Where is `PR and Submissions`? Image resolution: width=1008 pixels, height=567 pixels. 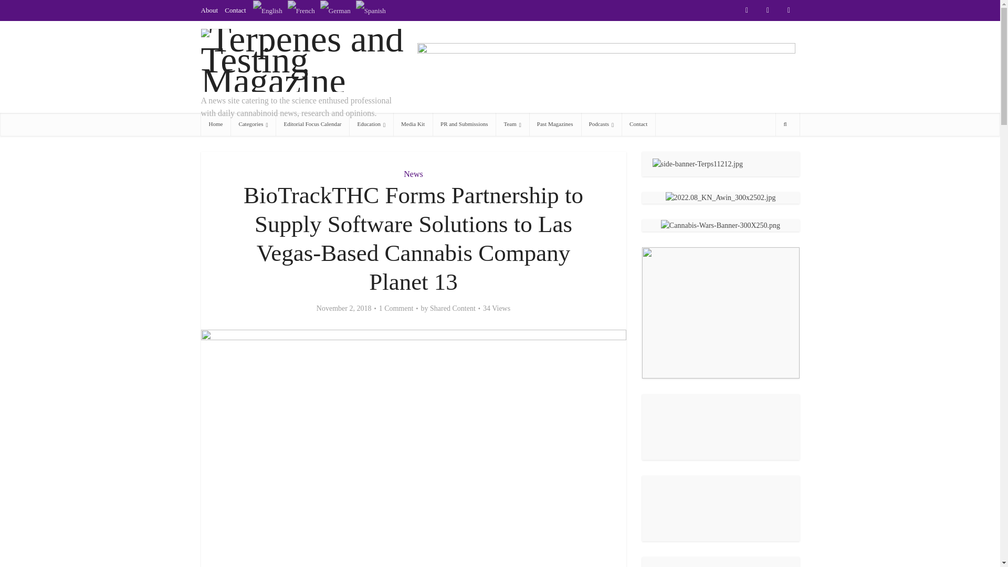
PR and Submissions is located at coordinates (464, 124).